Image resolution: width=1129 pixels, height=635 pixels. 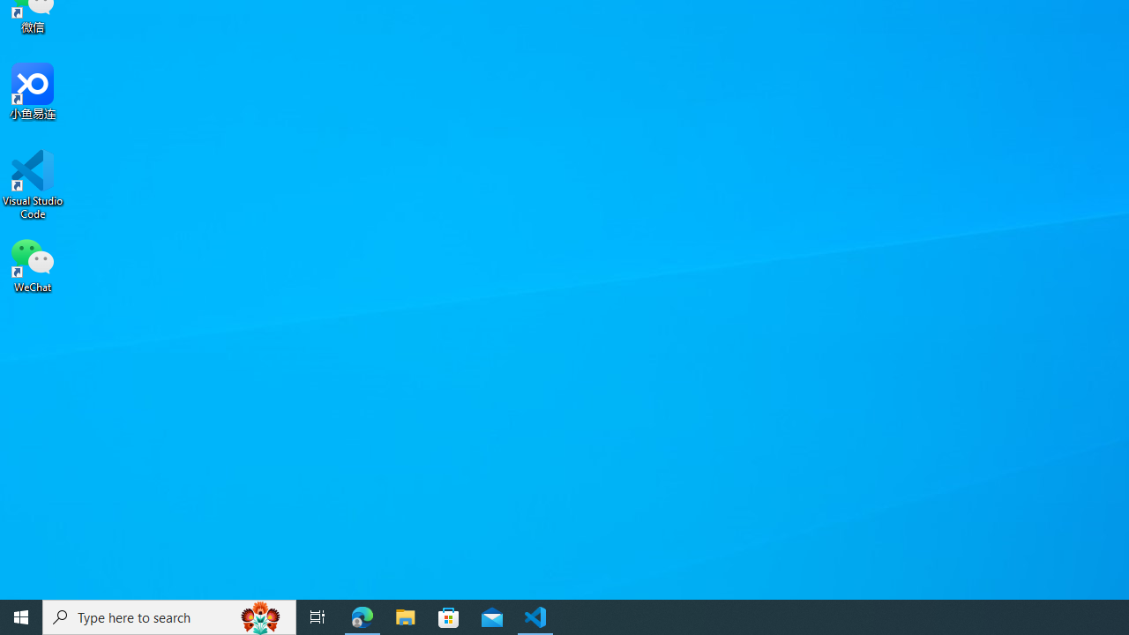 I want to click on File Explorer, so click(x=406, y=617).